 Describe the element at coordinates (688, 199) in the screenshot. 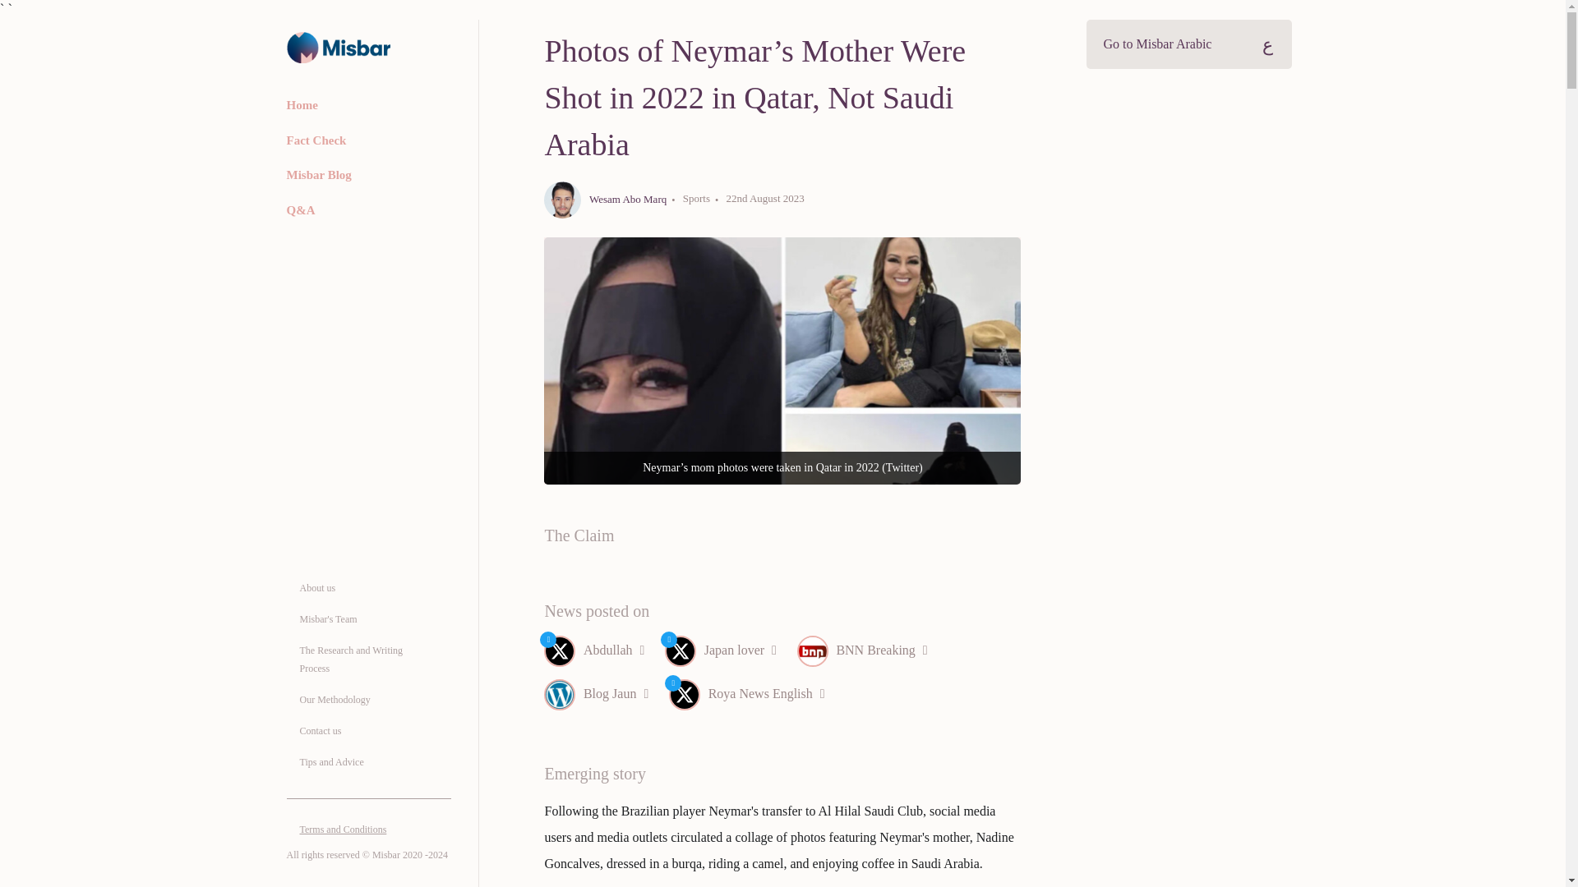

I see `Sports` at that location.